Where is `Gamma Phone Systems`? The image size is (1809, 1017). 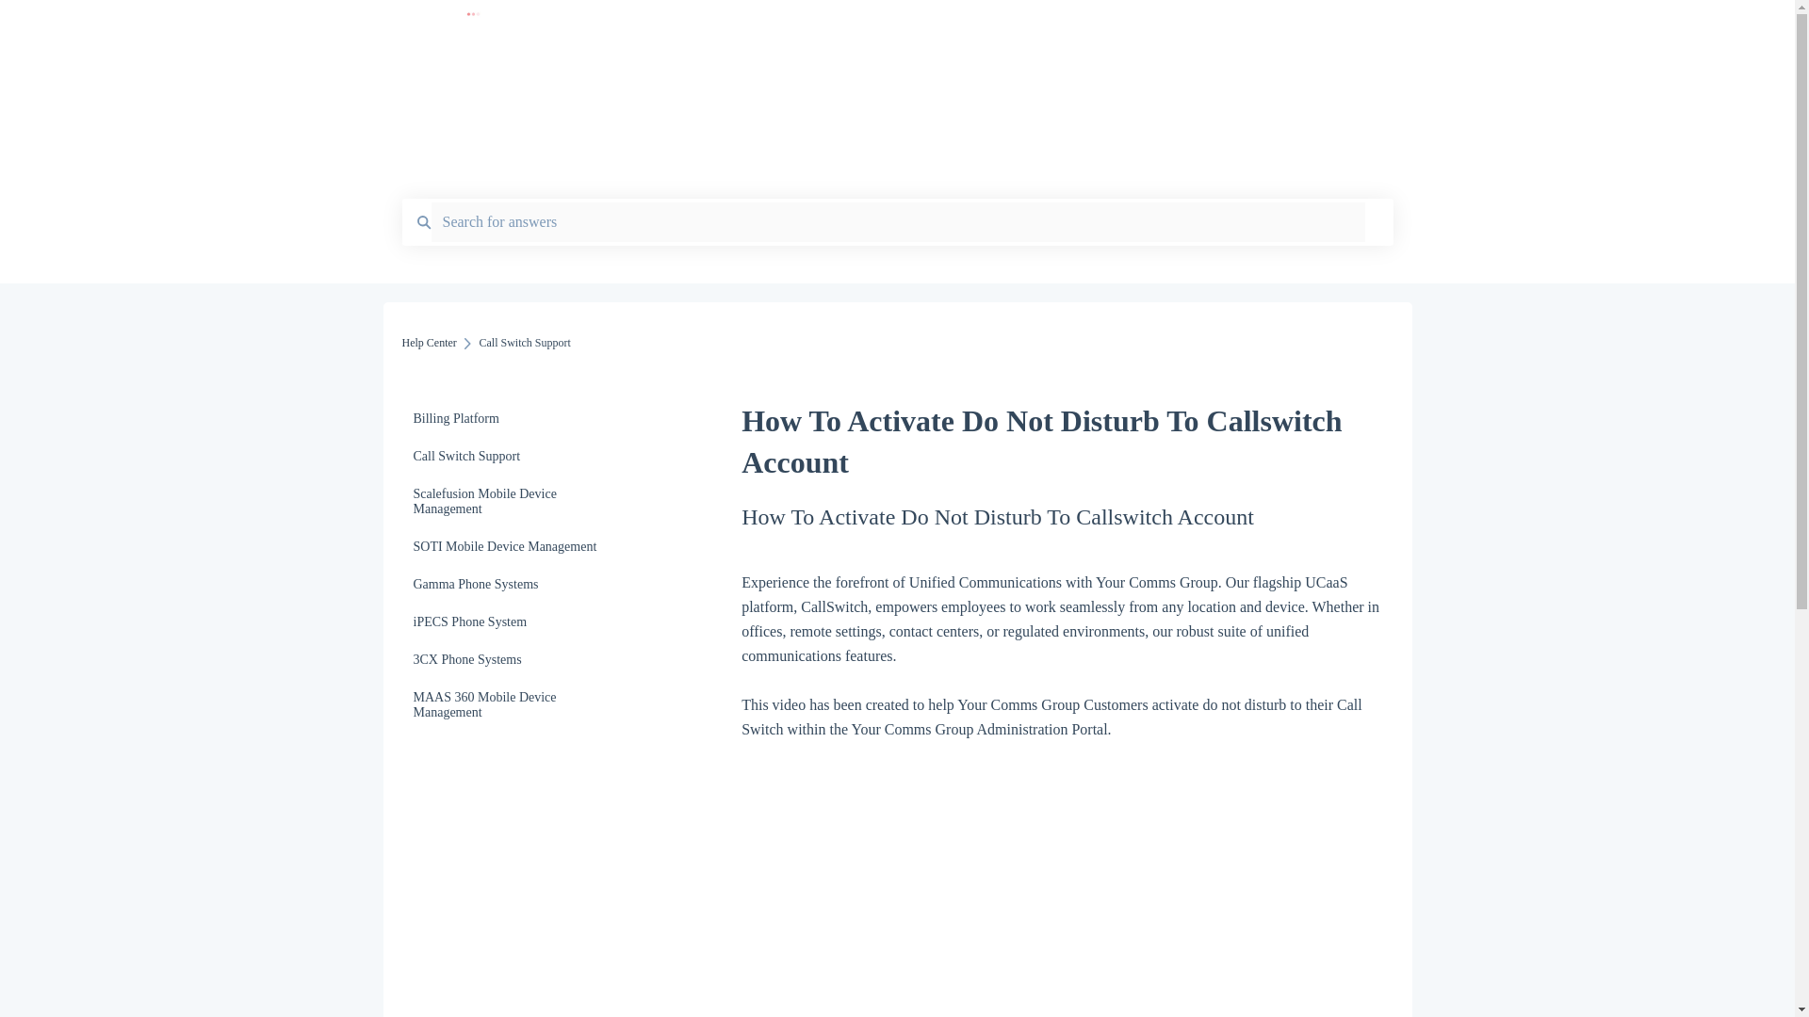 Gamma Phone Systems is located at coordinates (514, 584).